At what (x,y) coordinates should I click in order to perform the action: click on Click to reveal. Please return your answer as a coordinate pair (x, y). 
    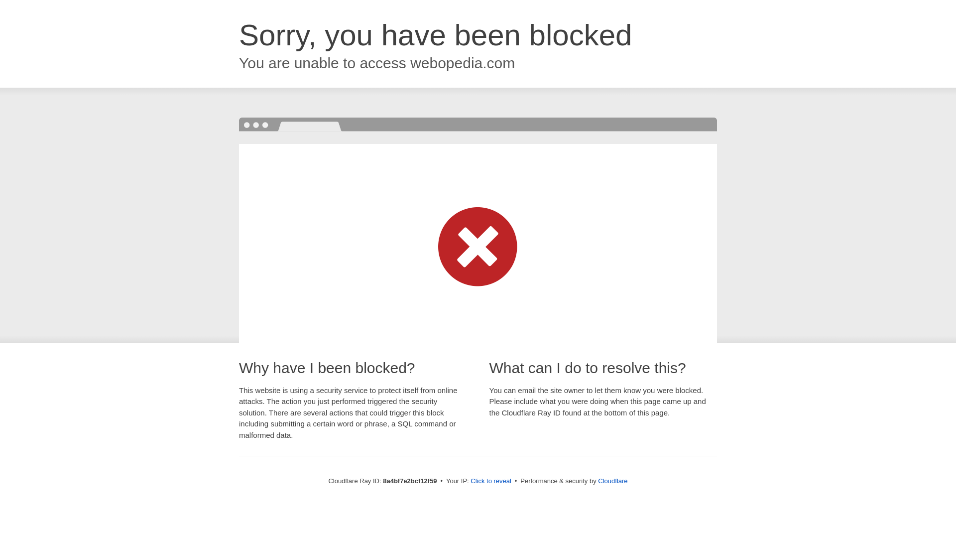
    Looking at the image, I should click on (491, 481).